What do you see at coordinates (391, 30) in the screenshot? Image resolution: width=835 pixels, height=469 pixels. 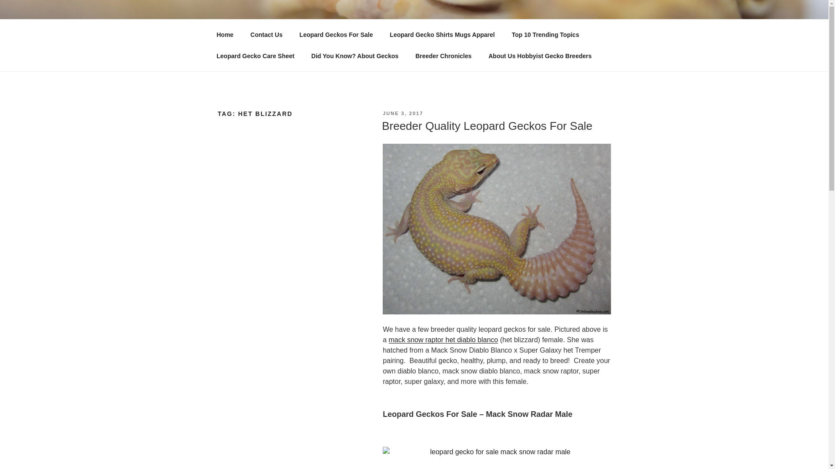 I see `ONLINEGECKOS.COM GECKO BREEDER` at bounding box center [391, 30].